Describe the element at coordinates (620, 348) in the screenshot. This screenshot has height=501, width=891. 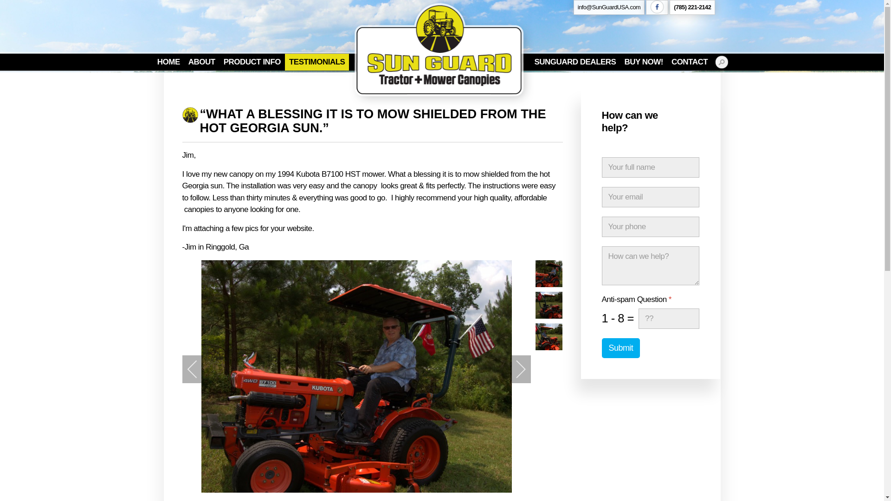
I see `Submit` at that location.